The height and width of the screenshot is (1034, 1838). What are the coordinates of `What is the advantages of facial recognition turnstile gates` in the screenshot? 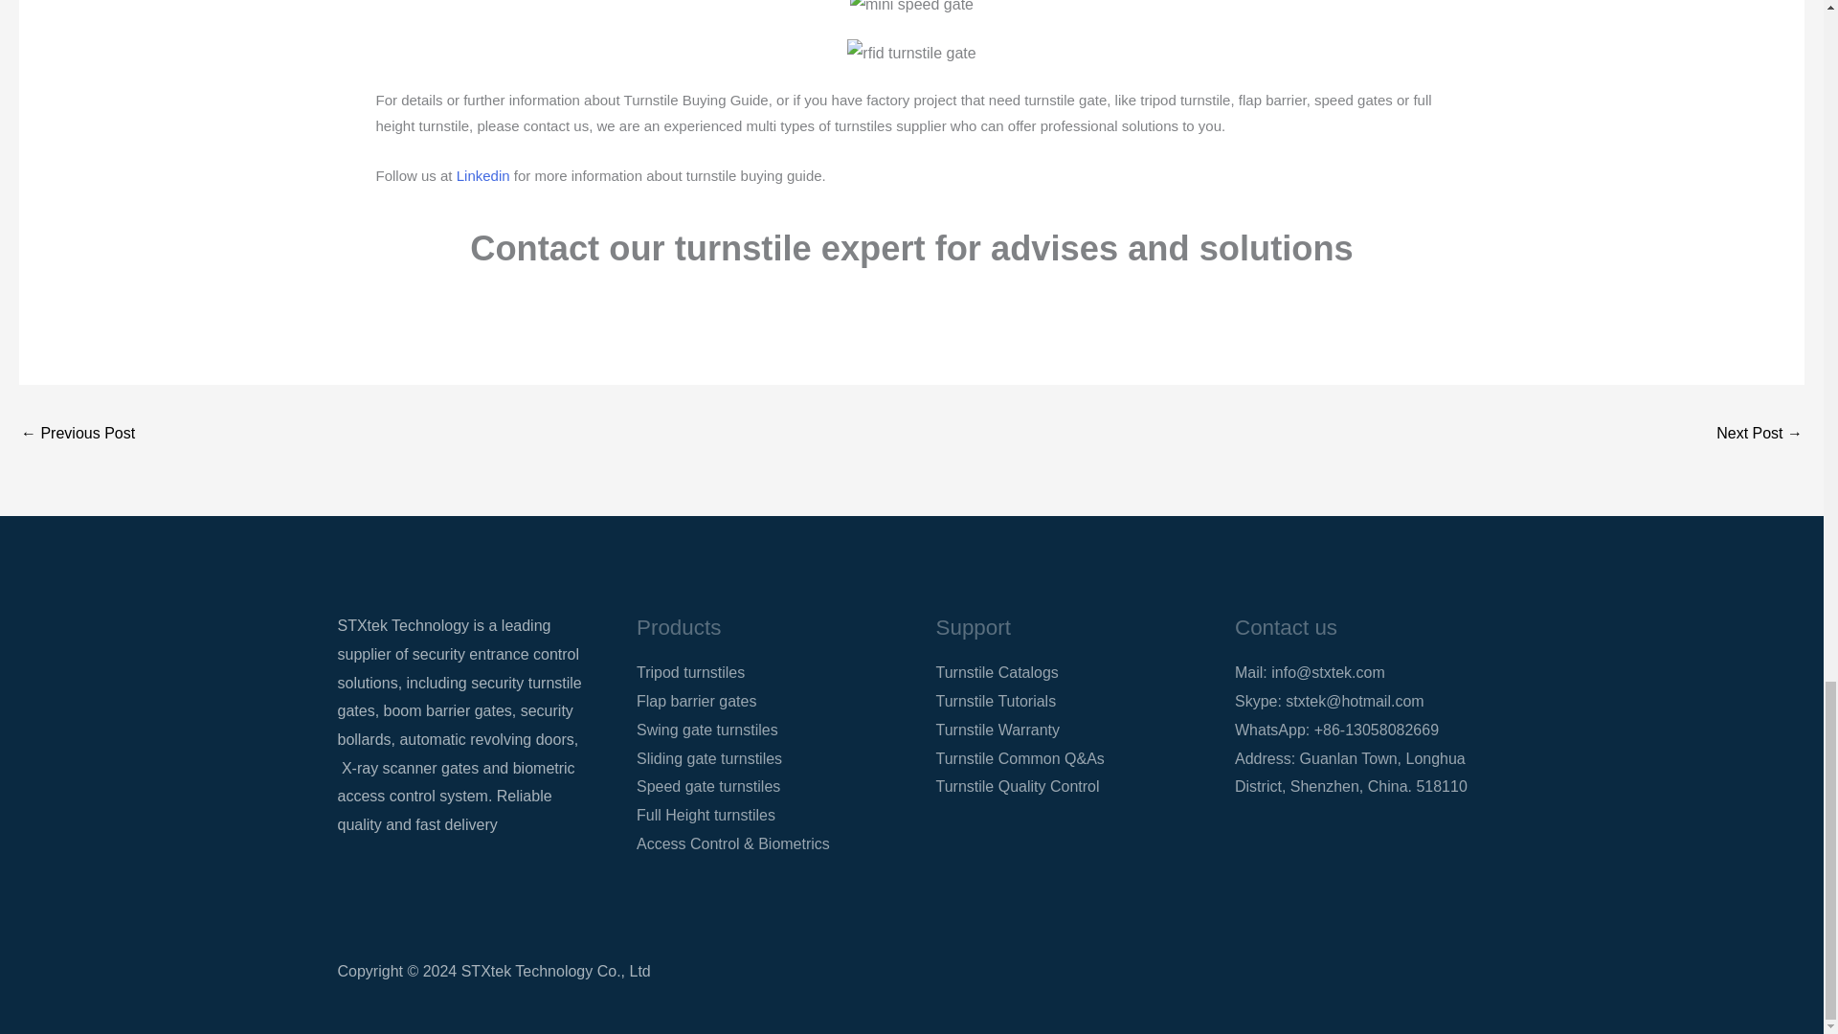 It's located at (1760, 435).